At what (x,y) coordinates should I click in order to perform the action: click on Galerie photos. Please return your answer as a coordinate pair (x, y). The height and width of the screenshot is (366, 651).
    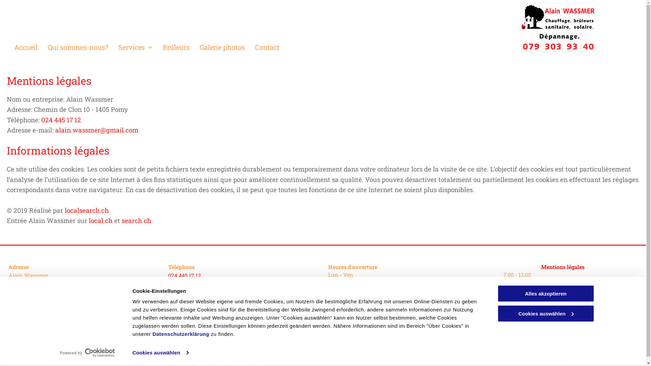
    Looking at the image, I should click on (227, 47).